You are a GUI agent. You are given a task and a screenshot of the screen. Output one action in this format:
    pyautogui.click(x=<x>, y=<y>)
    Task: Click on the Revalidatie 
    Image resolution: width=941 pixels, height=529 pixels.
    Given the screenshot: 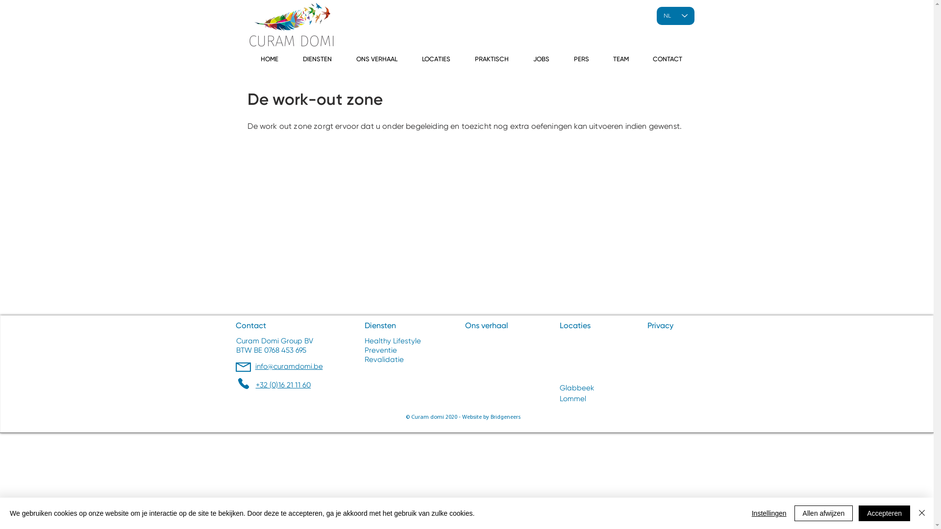 What is the action you would take?
    pyautogui.click(x=385, y=361)
    